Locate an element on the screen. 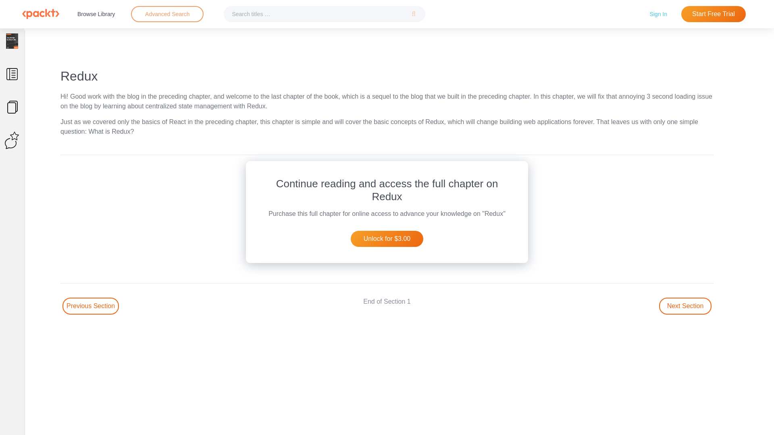 The width and height of the screenshot is (774, 435). Start Free Trial is located at coordinates (714, 14).